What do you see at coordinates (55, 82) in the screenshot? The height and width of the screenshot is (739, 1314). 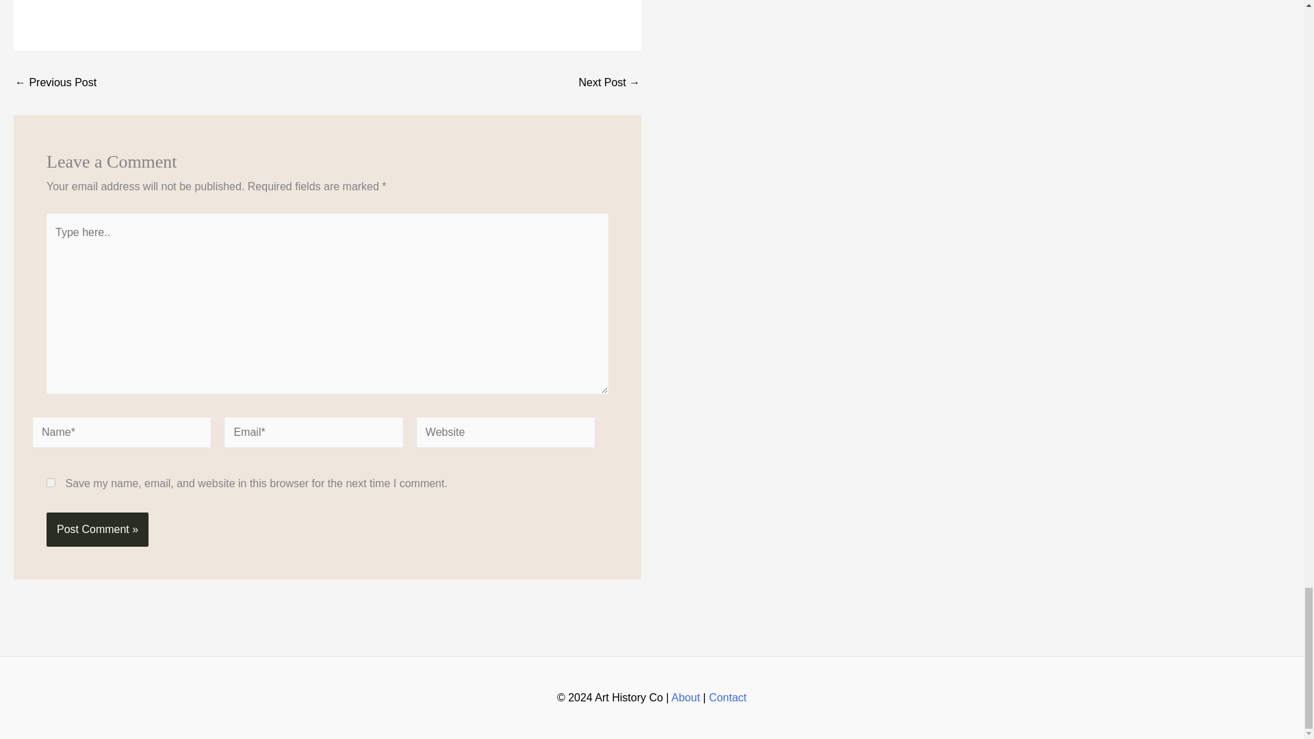 I see `12 of the Most Famous Dutch Golden Age Paintings` at bounding box center [55, 82].